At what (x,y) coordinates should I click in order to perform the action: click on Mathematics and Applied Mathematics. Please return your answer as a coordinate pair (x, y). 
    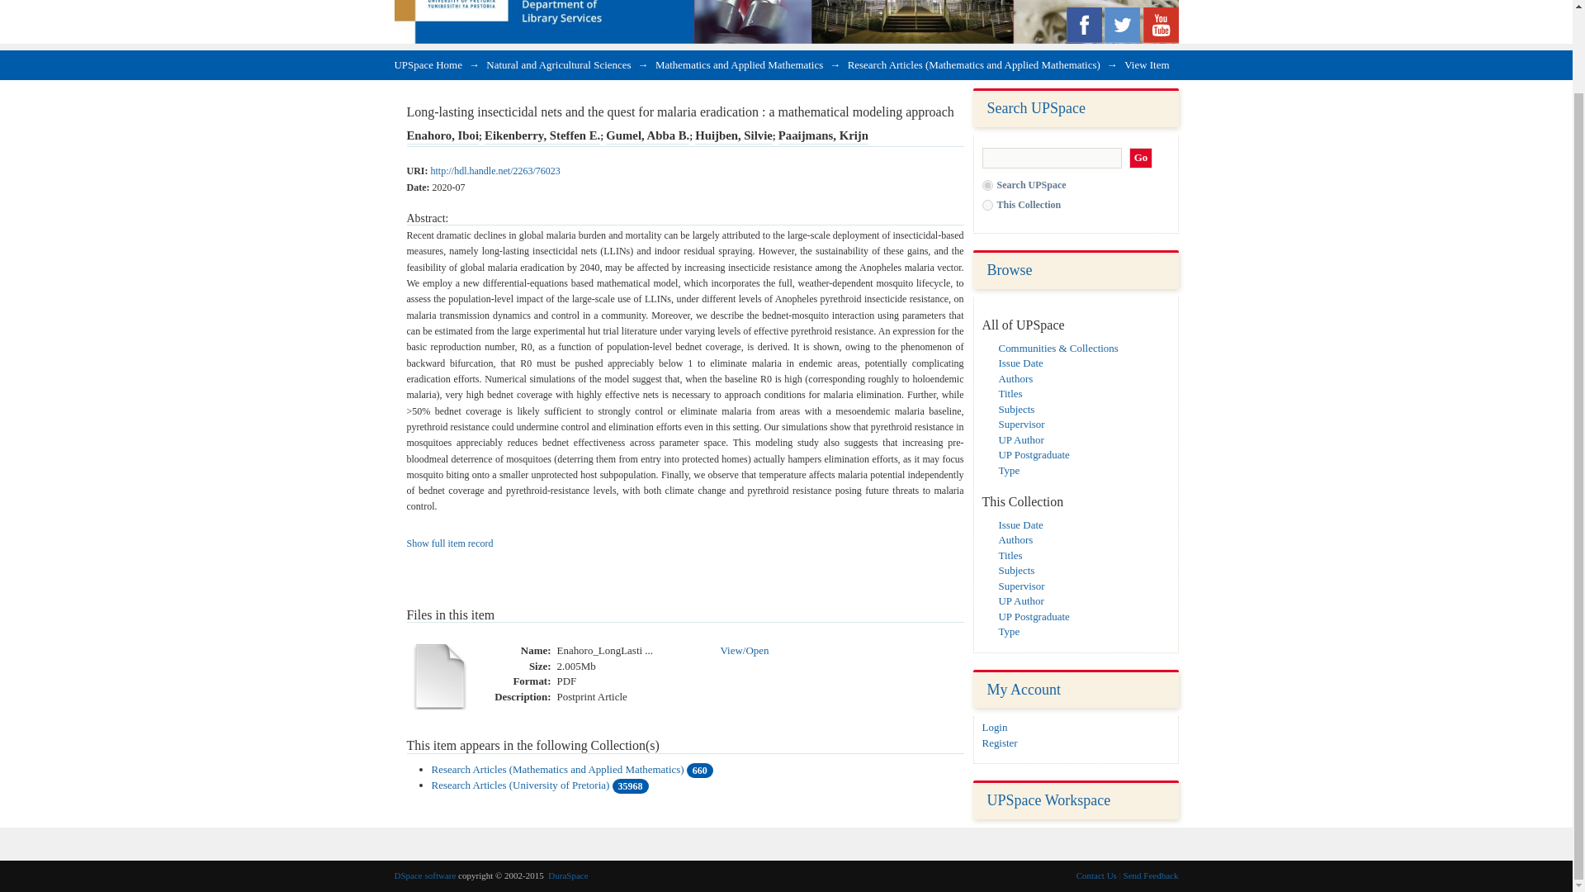
    Looking at the image, I should click on (739, 64).